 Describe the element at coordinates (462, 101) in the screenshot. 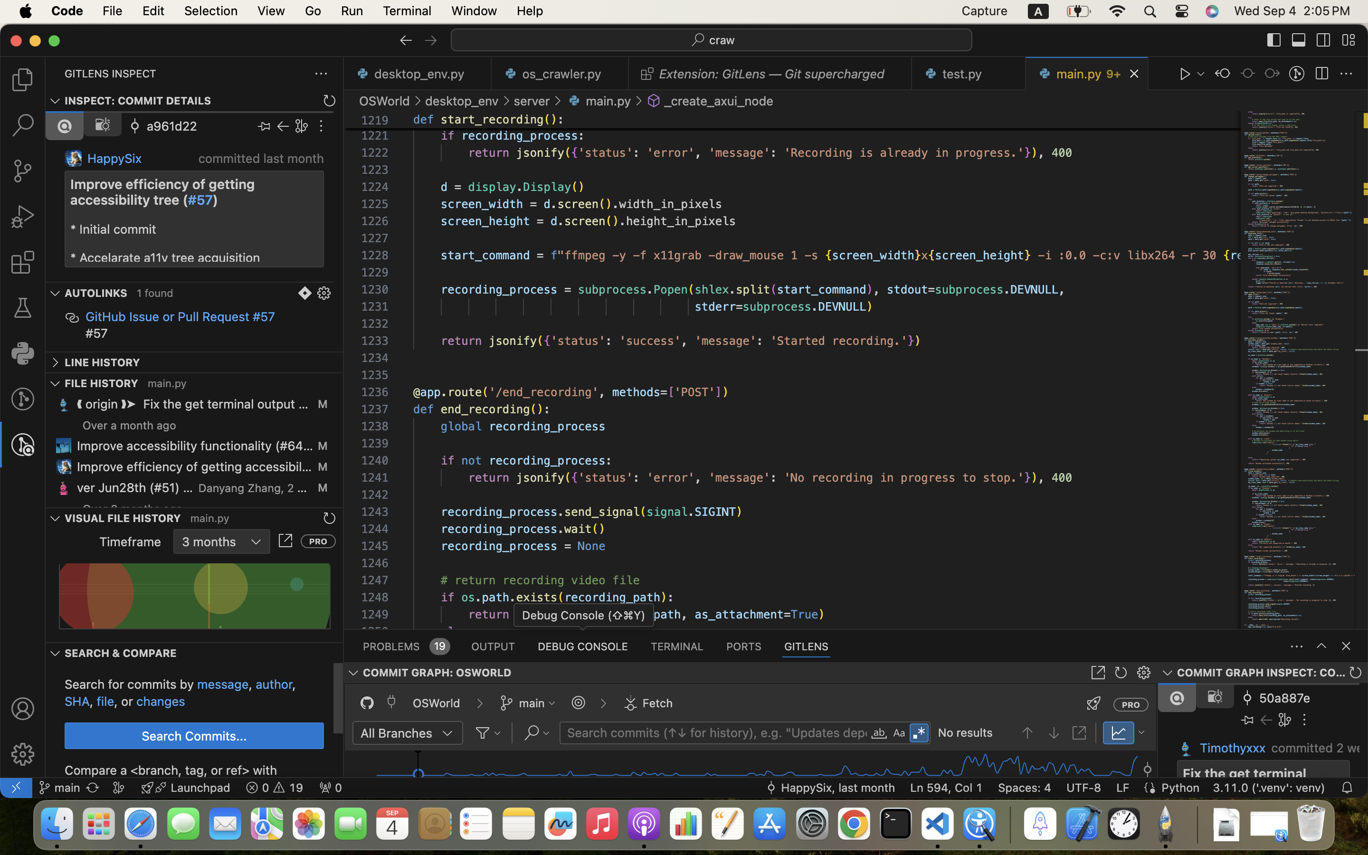

I see `desktop_env` at that location.